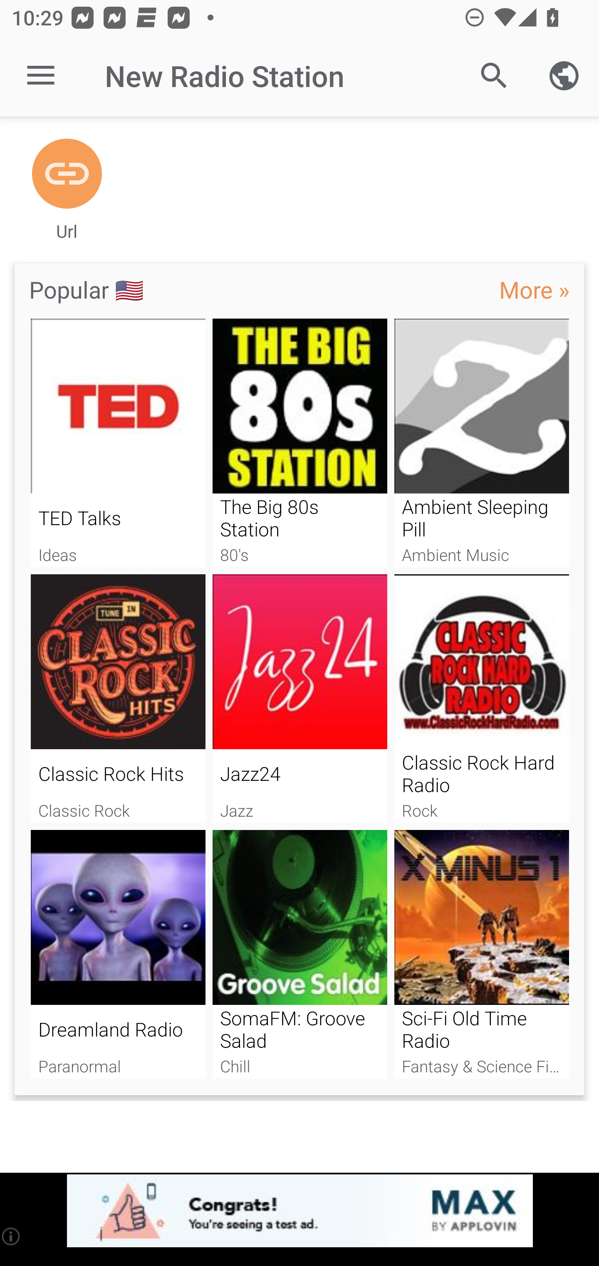 The height and width of the screenshot is (1266, 599). I want to click on More », so click(534, 289).